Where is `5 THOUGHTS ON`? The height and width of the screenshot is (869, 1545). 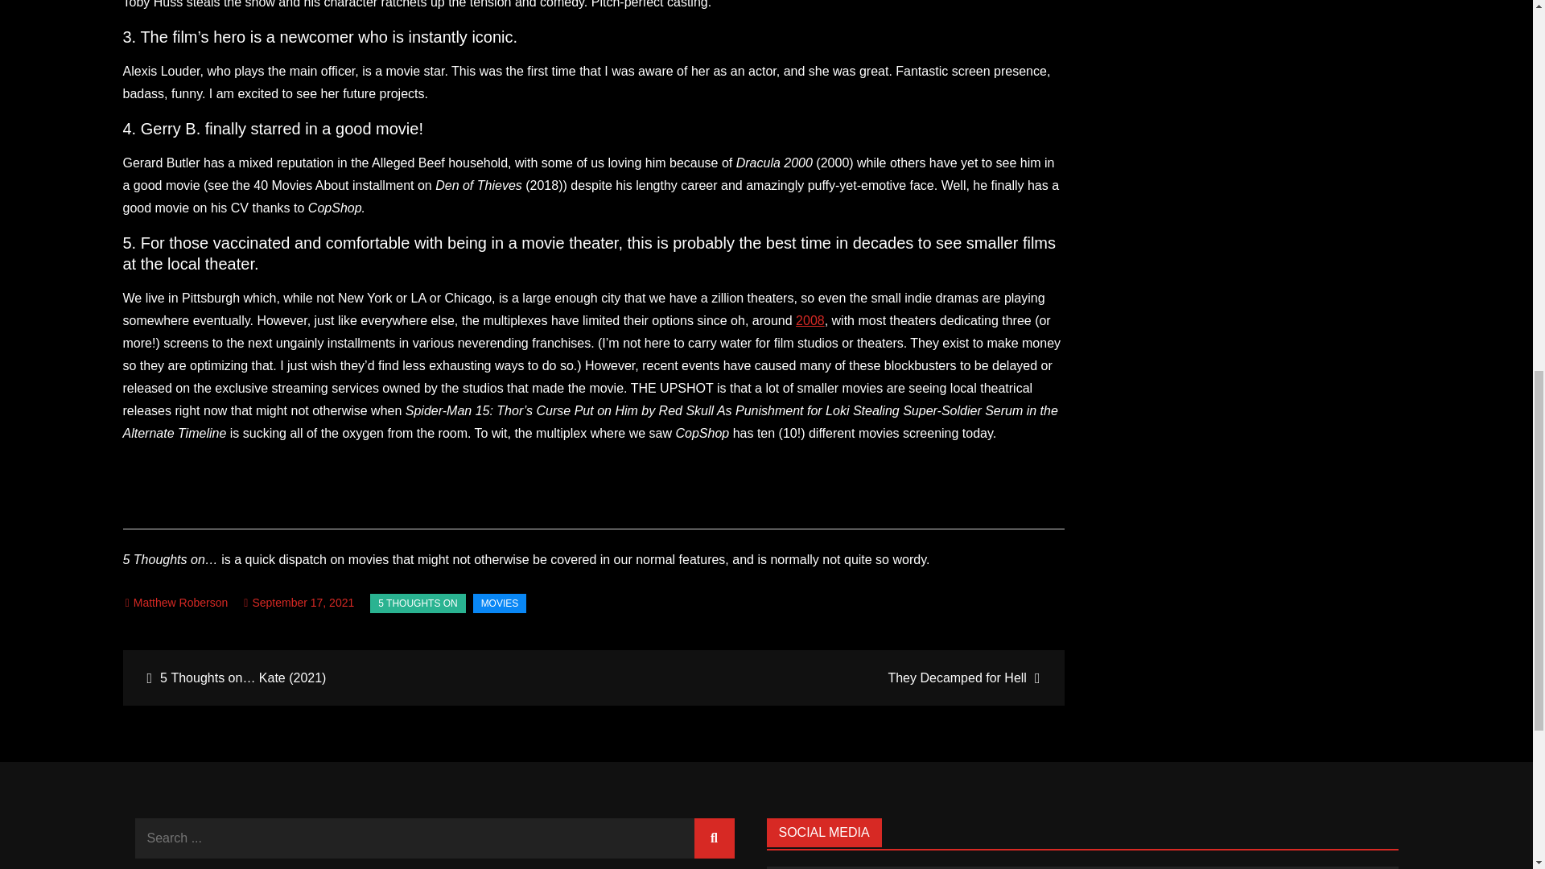 5 THOUGHTS ON is located at coordinates (417, 603).